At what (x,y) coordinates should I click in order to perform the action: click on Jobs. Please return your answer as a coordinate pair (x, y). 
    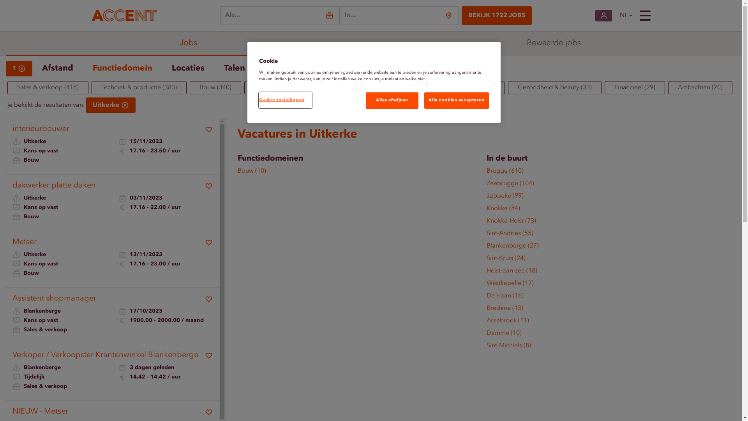
    Looking at the image, I should click on (189, 44).